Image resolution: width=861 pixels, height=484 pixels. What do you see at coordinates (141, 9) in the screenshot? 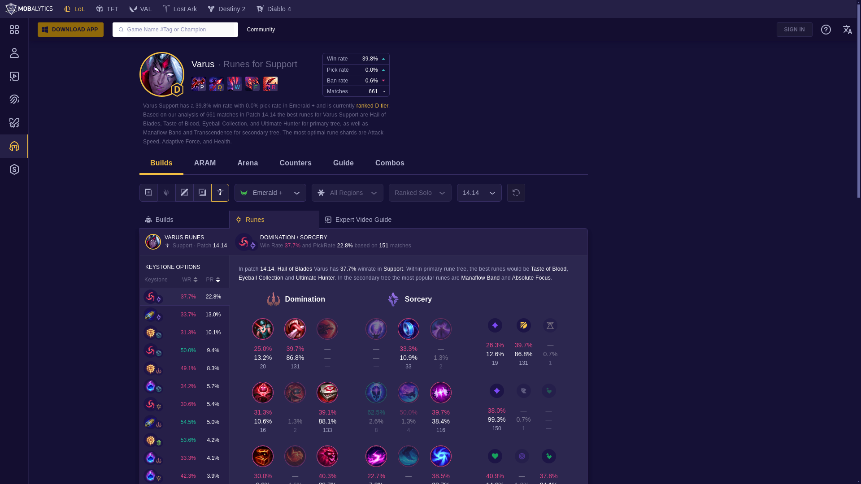
I see `VAL` at bounding box center [141, 9].